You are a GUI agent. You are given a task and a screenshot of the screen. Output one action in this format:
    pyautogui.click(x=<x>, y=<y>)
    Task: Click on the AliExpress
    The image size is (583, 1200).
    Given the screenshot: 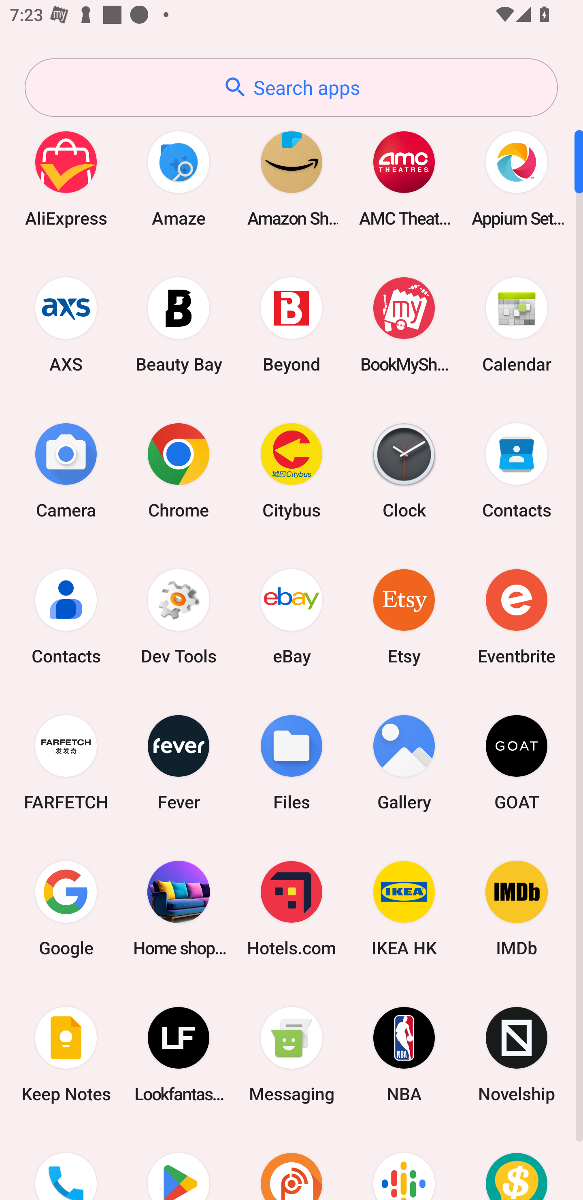 What is the action you would take?
    pyautogui.click(x=66, y=178)
    